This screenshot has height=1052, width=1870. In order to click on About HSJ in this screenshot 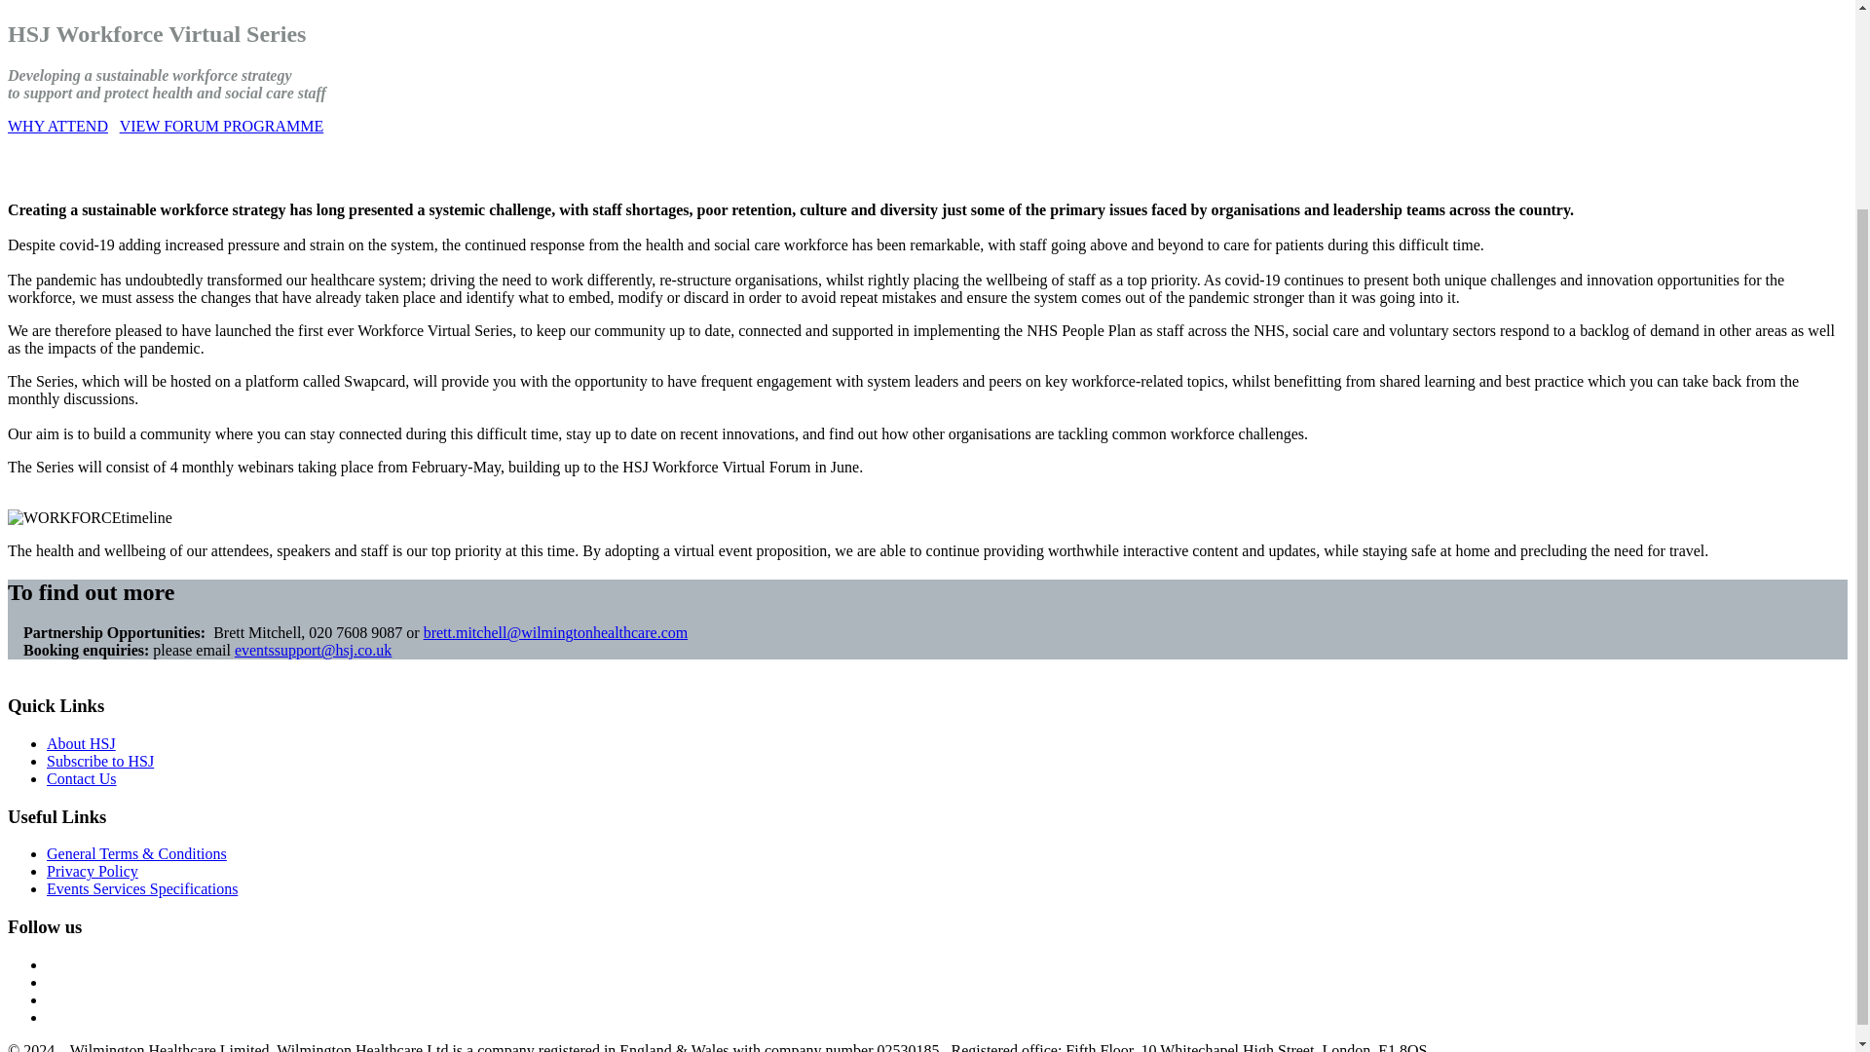, I will do `click(82, 743)`.